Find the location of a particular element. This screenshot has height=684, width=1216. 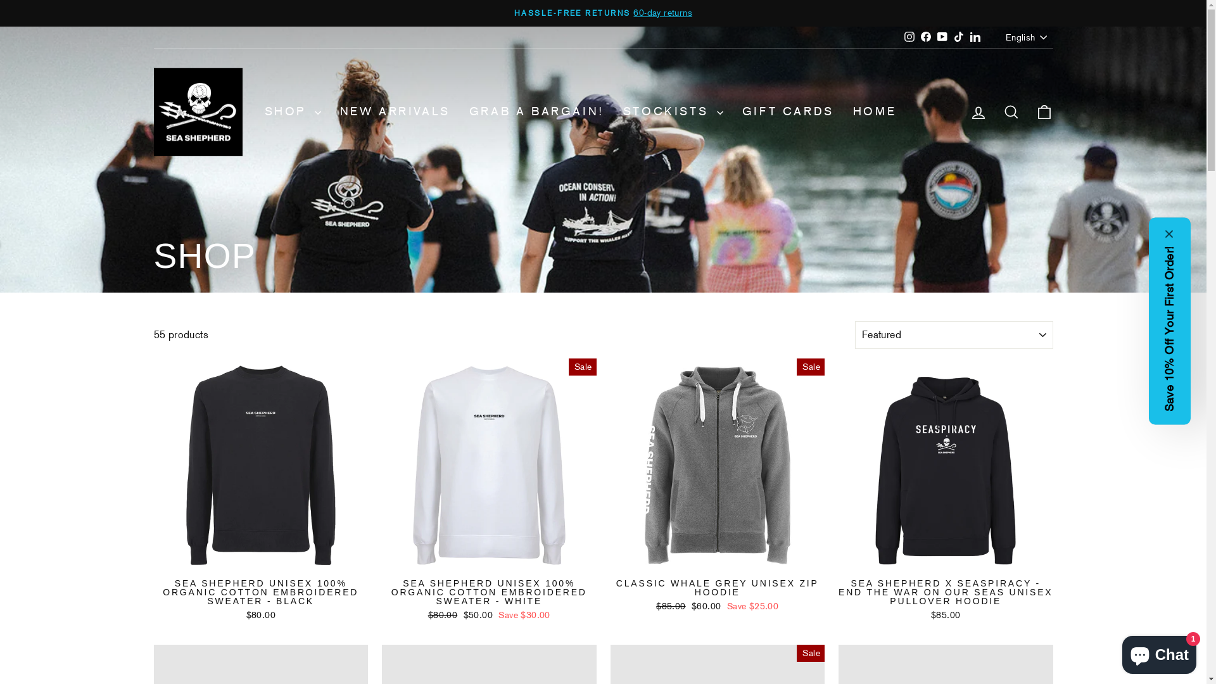

instagram
Instagram is located at coordinates (909, 37).